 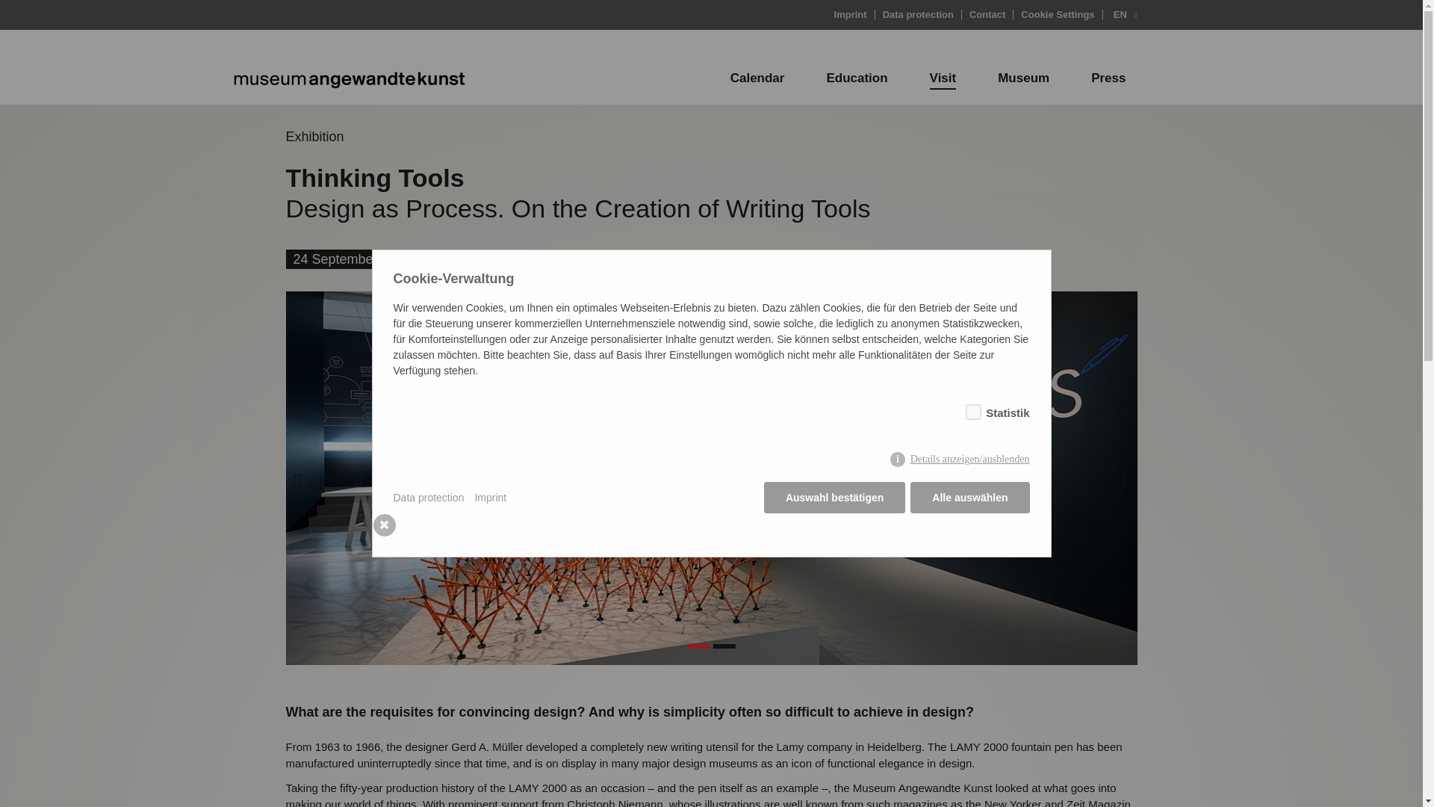 I want to click on Cookie Settings, so click(x=1058, y=13).